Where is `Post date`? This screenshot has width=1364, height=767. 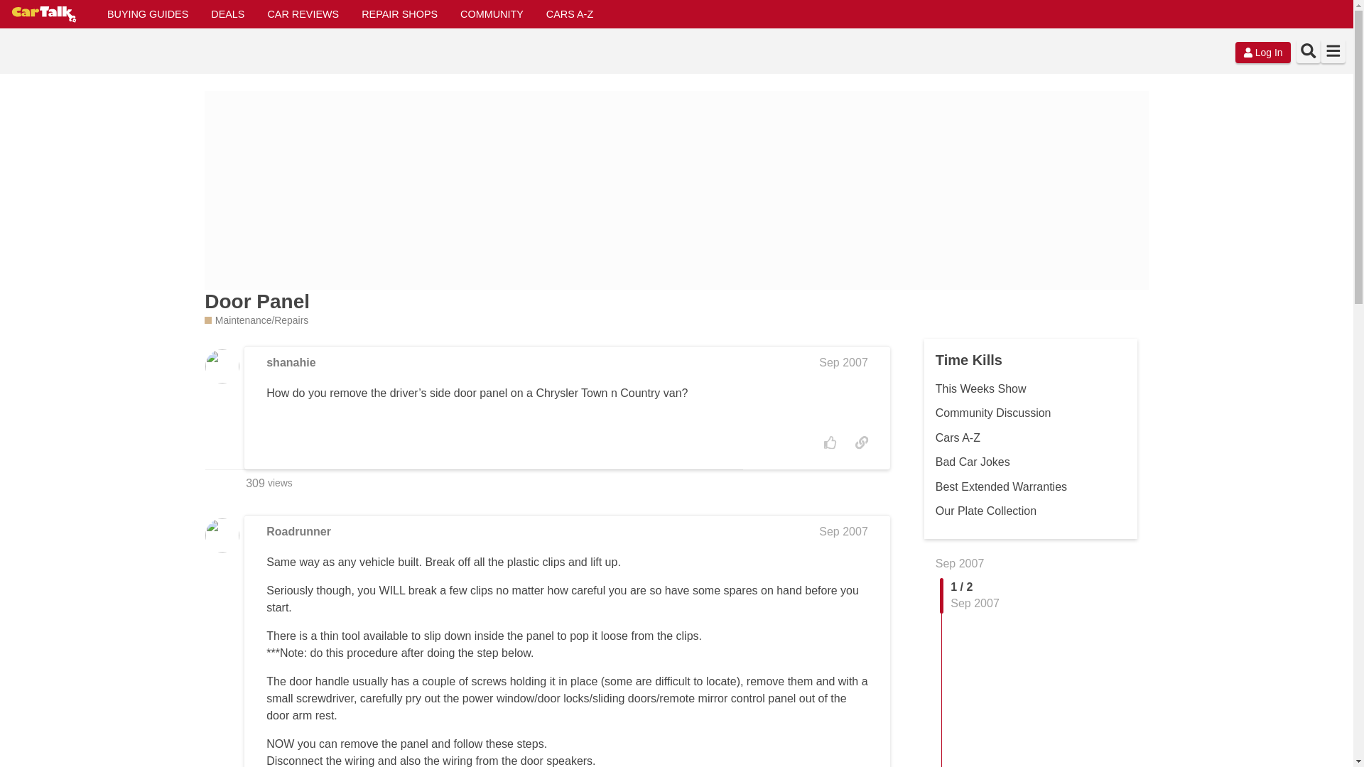
Post date is located at coordinates (843, 531).